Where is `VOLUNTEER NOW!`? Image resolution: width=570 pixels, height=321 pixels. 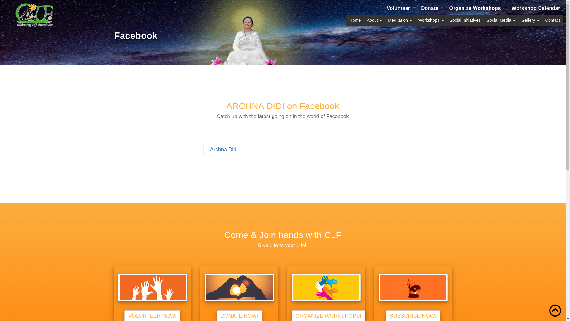
VOLUNTEER NOW! is located at coordinates (152, 316).